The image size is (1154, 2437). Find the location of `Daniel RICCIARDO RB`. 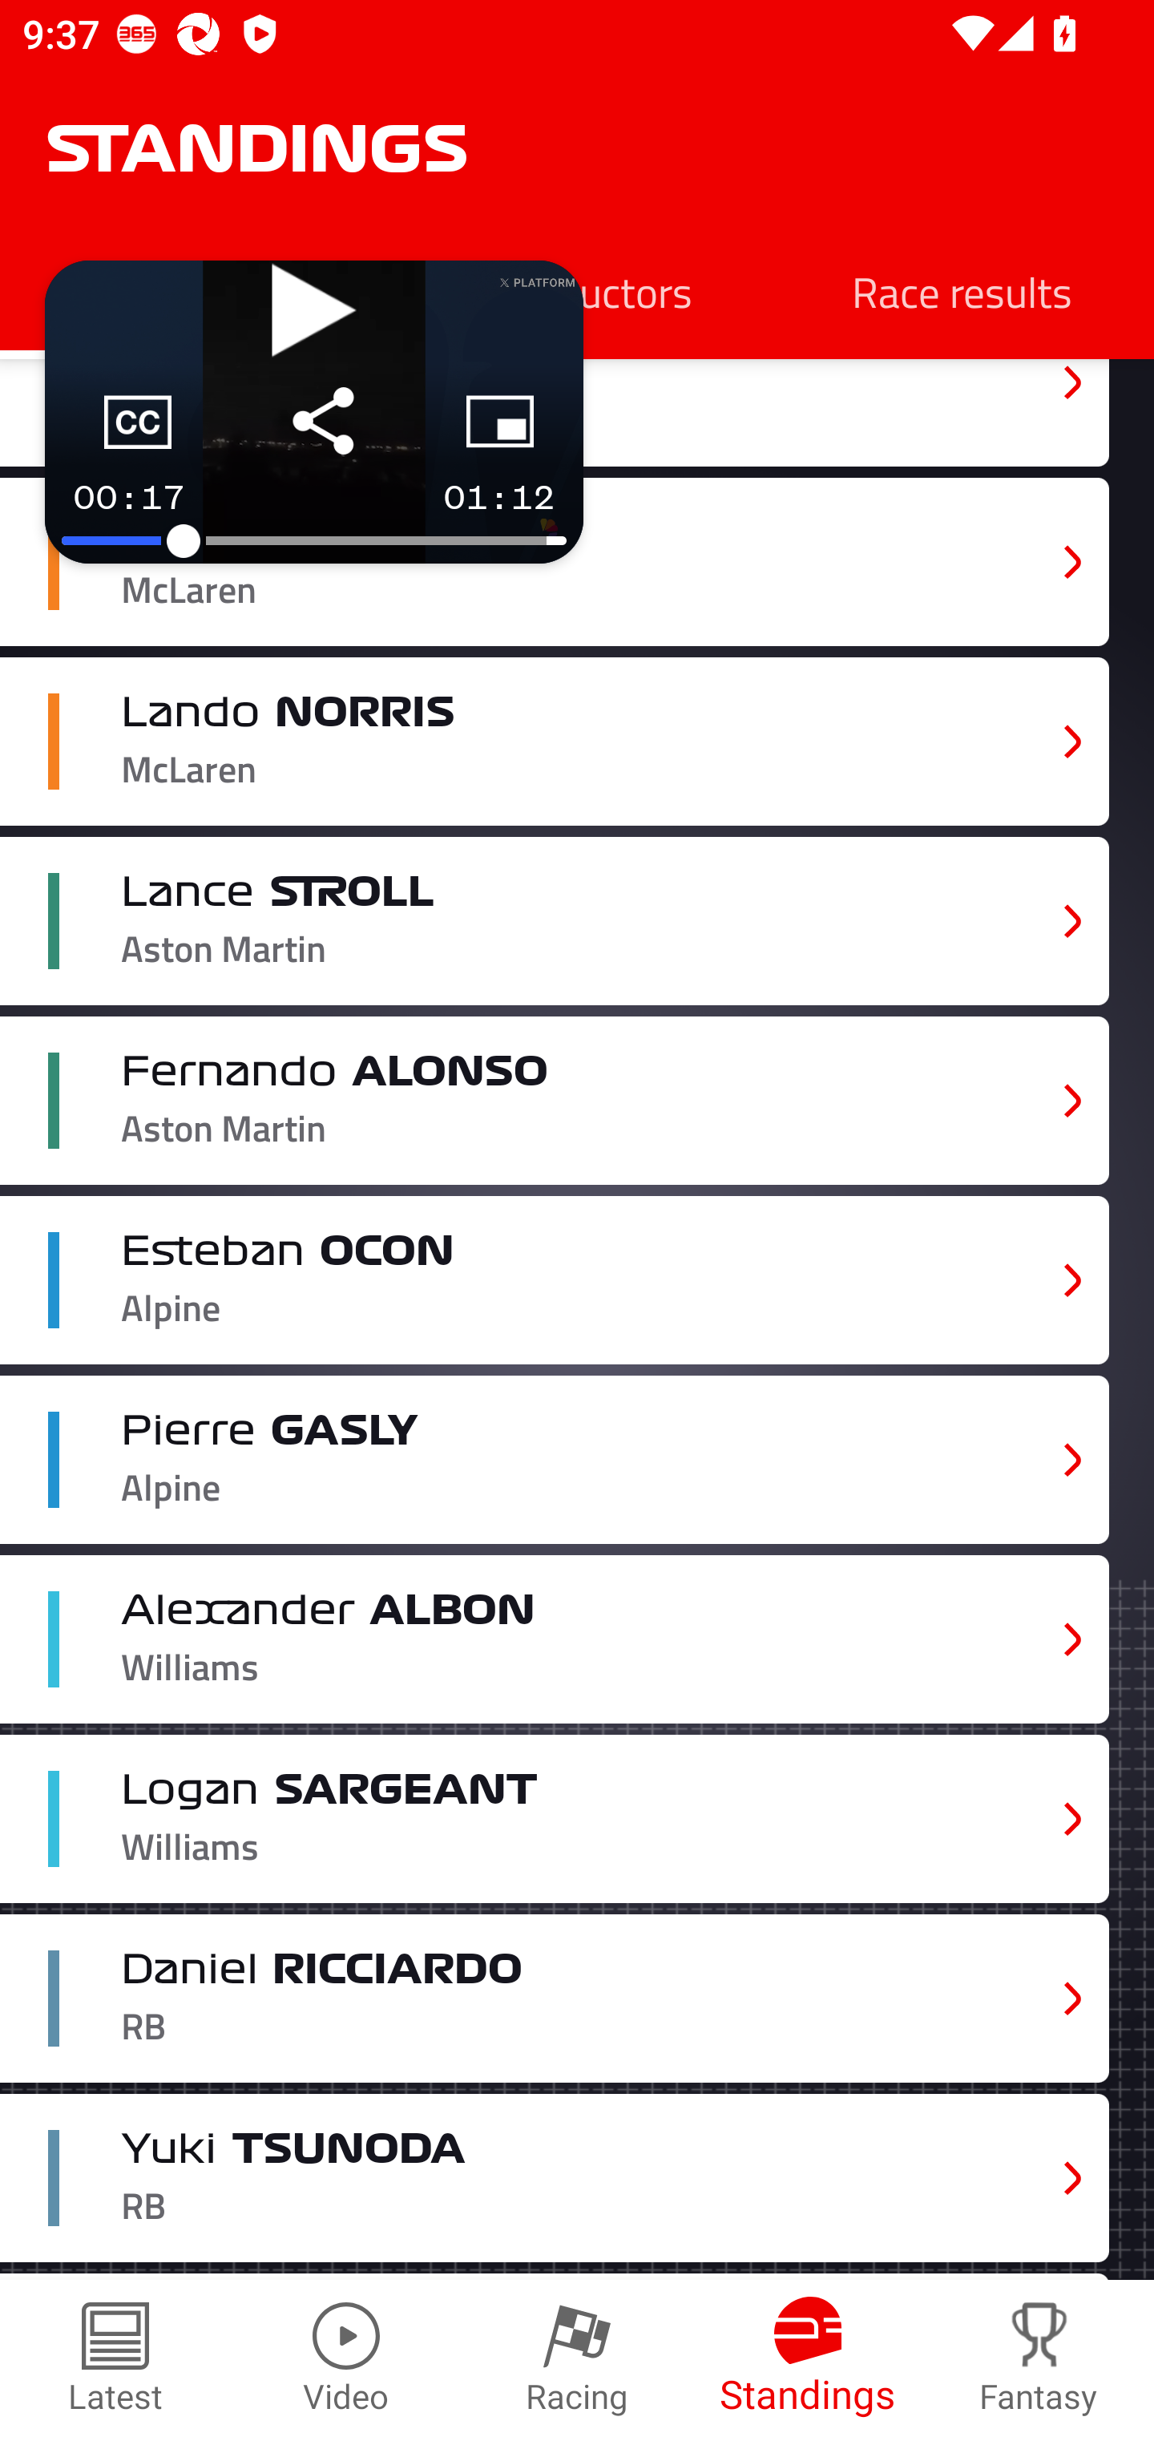

Daniel RICCIARDO RB is located at coordinates (555, 1999).